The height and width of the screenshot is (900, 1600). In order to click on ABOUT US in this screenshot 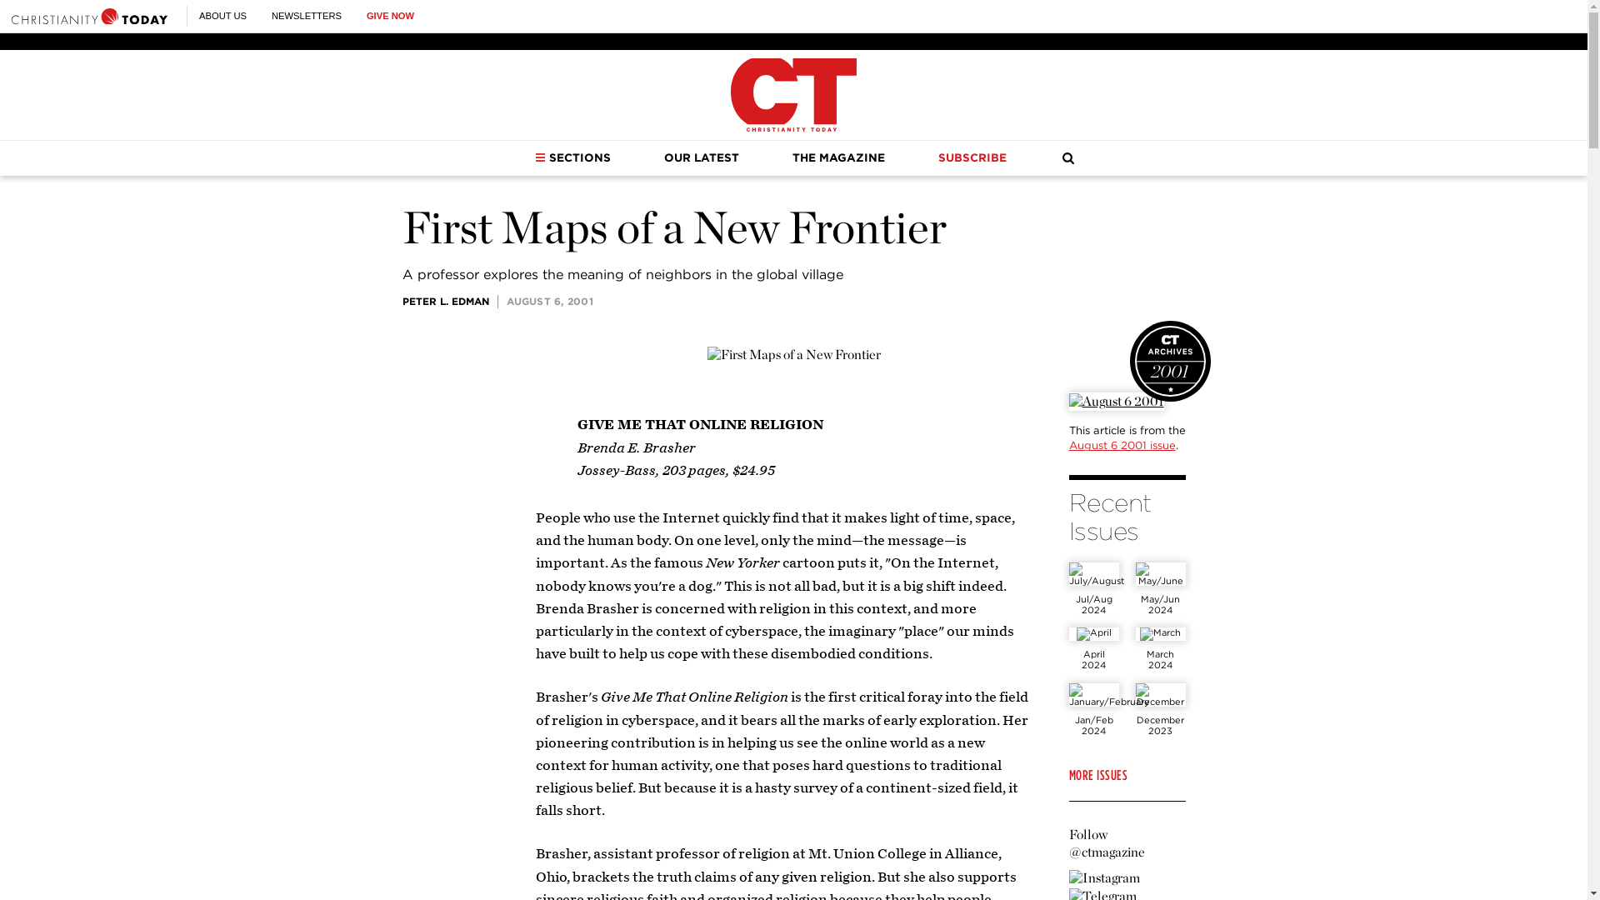, I will do `click(222, 16)`.